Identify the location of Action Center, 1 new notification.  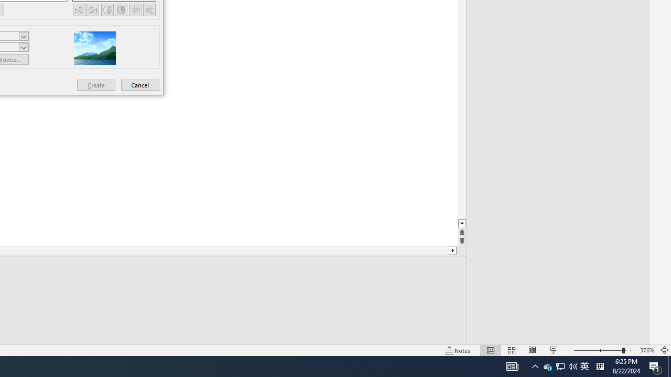
(655, 367).